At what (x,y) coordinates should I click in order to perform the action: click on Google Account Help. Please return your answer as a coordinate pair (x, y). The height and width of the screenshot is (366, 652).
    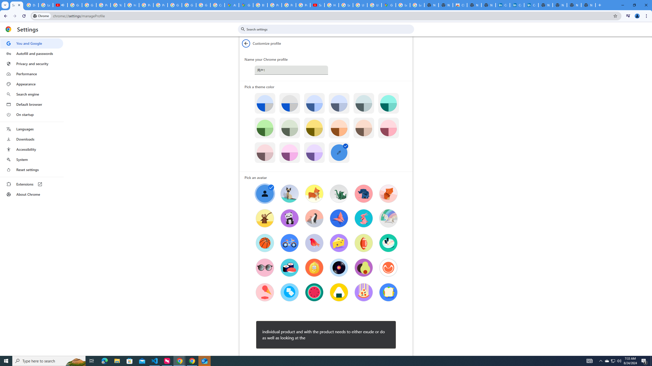
    Looking at the image, I should click on (75, 5).